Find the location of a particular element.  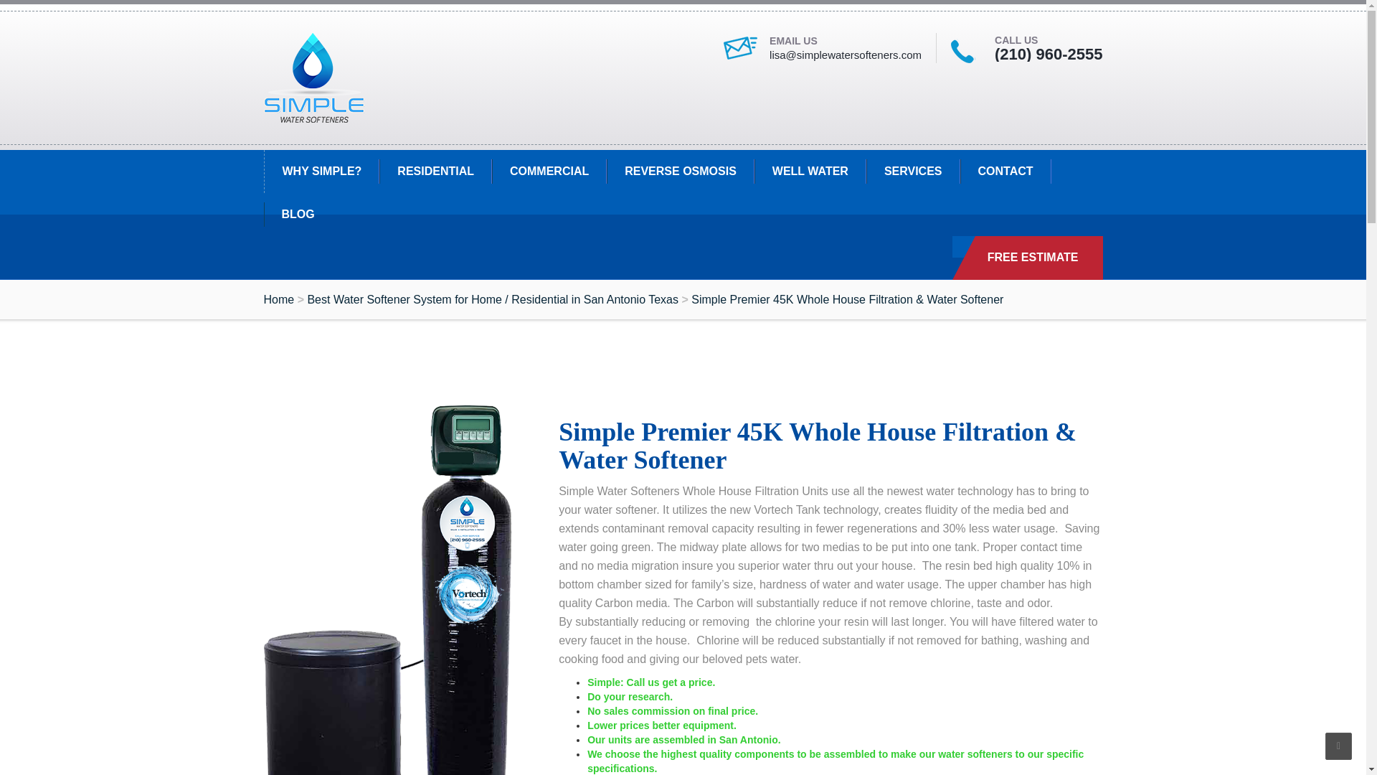

BLOG is located at coordinates (298, 214).